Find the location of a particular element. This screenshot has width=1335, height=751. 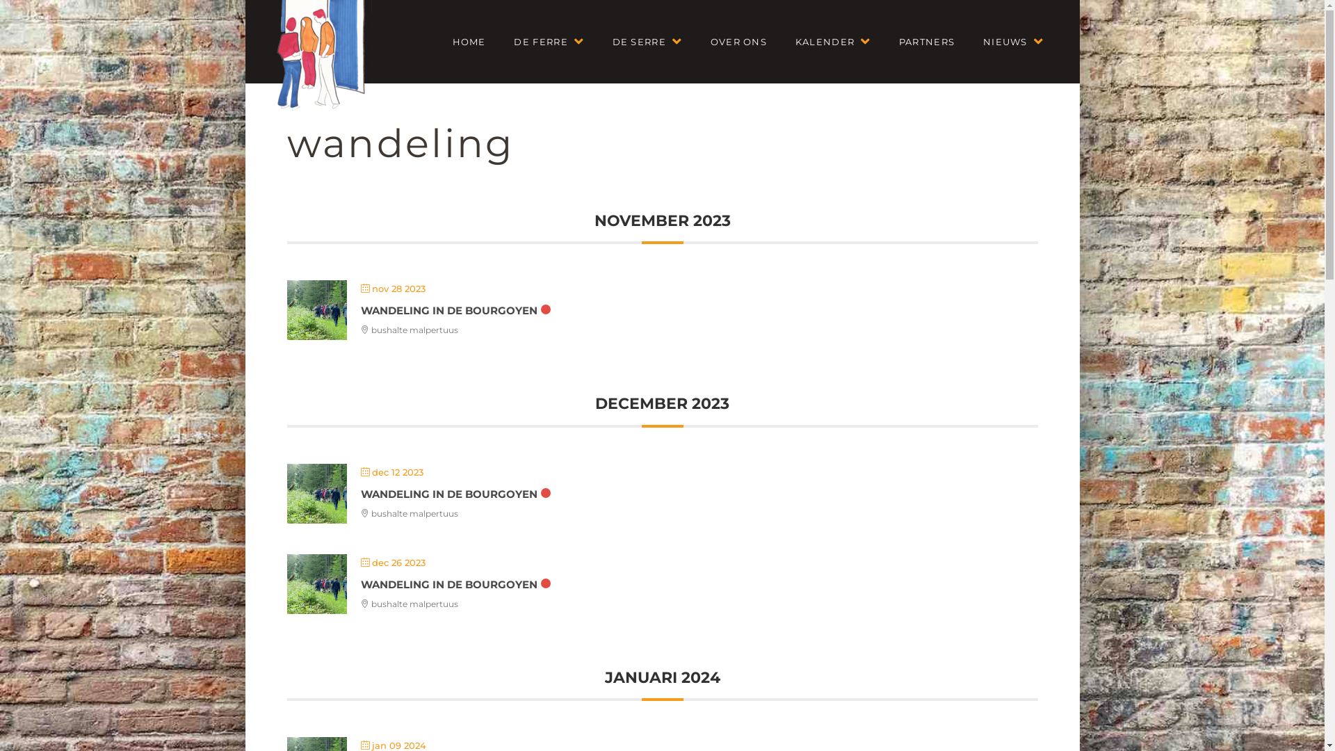

OVER ONS is located at coordinates (738, 42).